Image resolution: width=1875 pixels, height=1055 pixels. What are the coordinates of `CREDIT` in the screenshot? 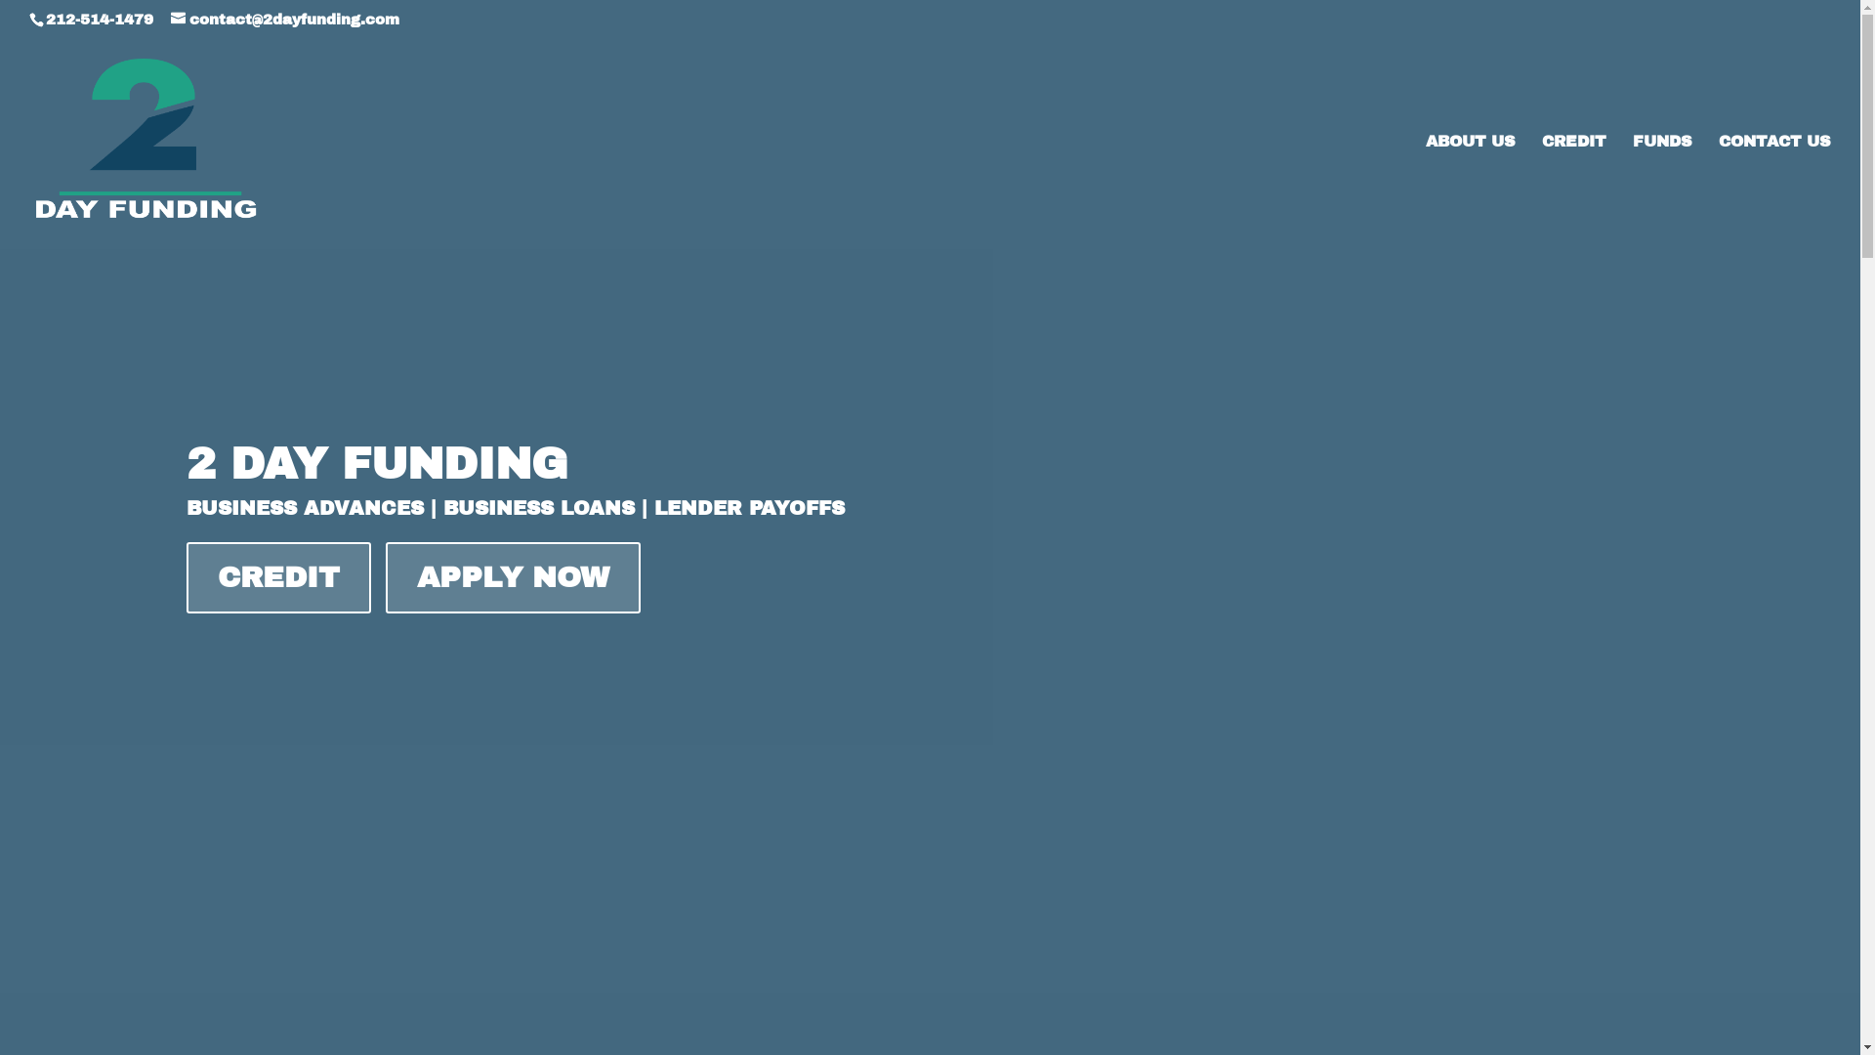 It's located at (1574, 194).